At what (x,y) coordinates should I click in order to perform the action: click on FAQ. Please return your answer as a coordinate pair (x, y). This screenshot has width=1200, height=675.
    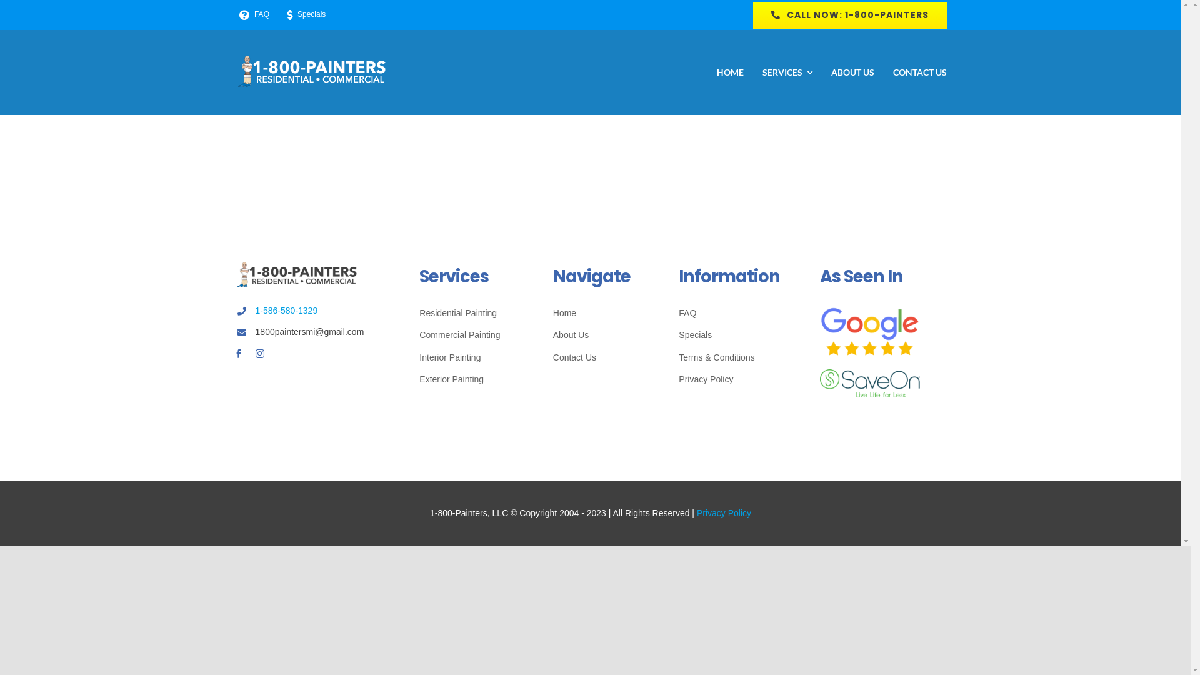
    Looking at the image, I should click on (252, 15).